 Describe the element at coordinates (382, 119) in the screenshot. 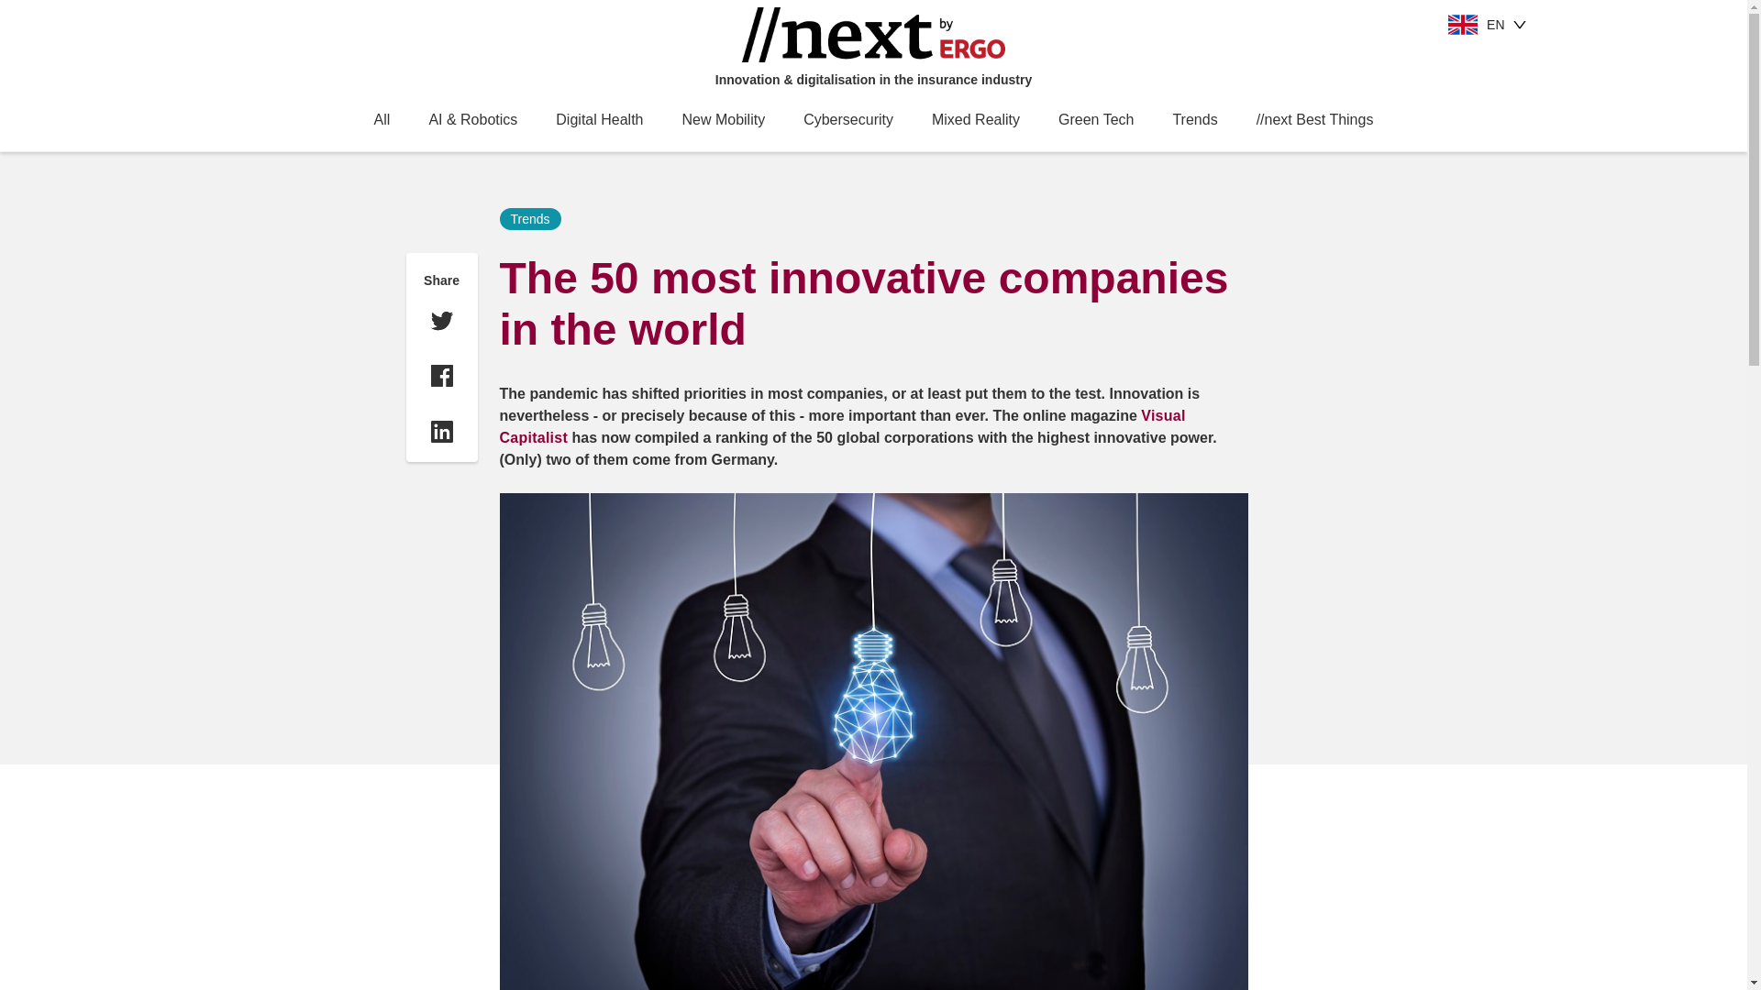

I see `All` at that location.